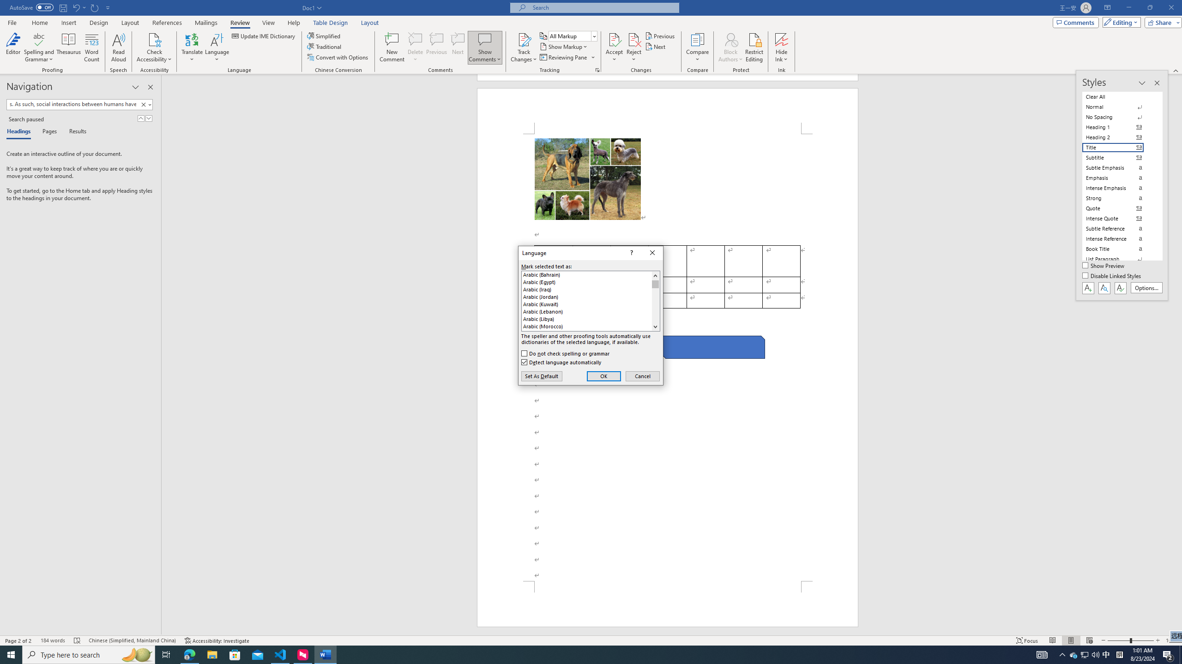  I want to click on Repeat Style, so click(95, 7).